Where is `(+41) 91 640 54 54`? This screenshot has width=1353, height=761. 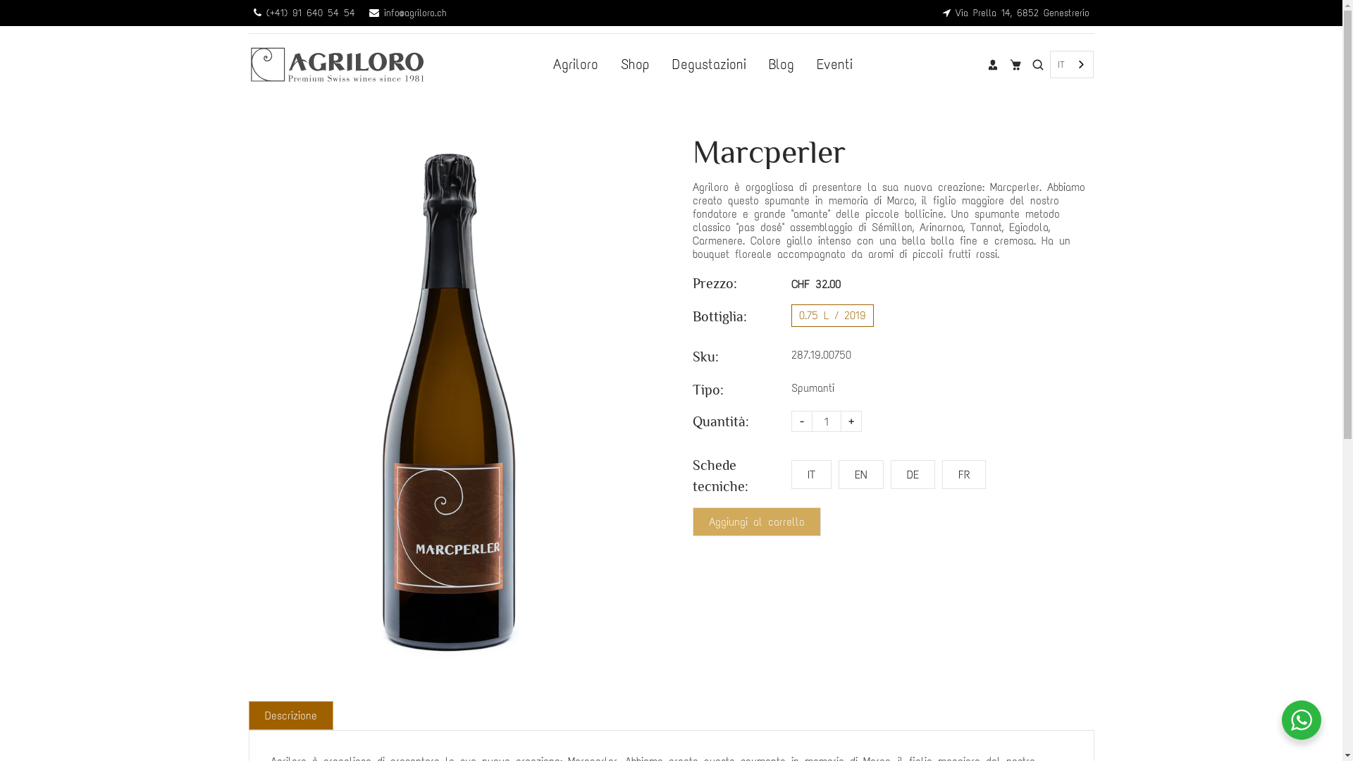
(+41) 91 640 54 54 is located at coordinates (304, 13).